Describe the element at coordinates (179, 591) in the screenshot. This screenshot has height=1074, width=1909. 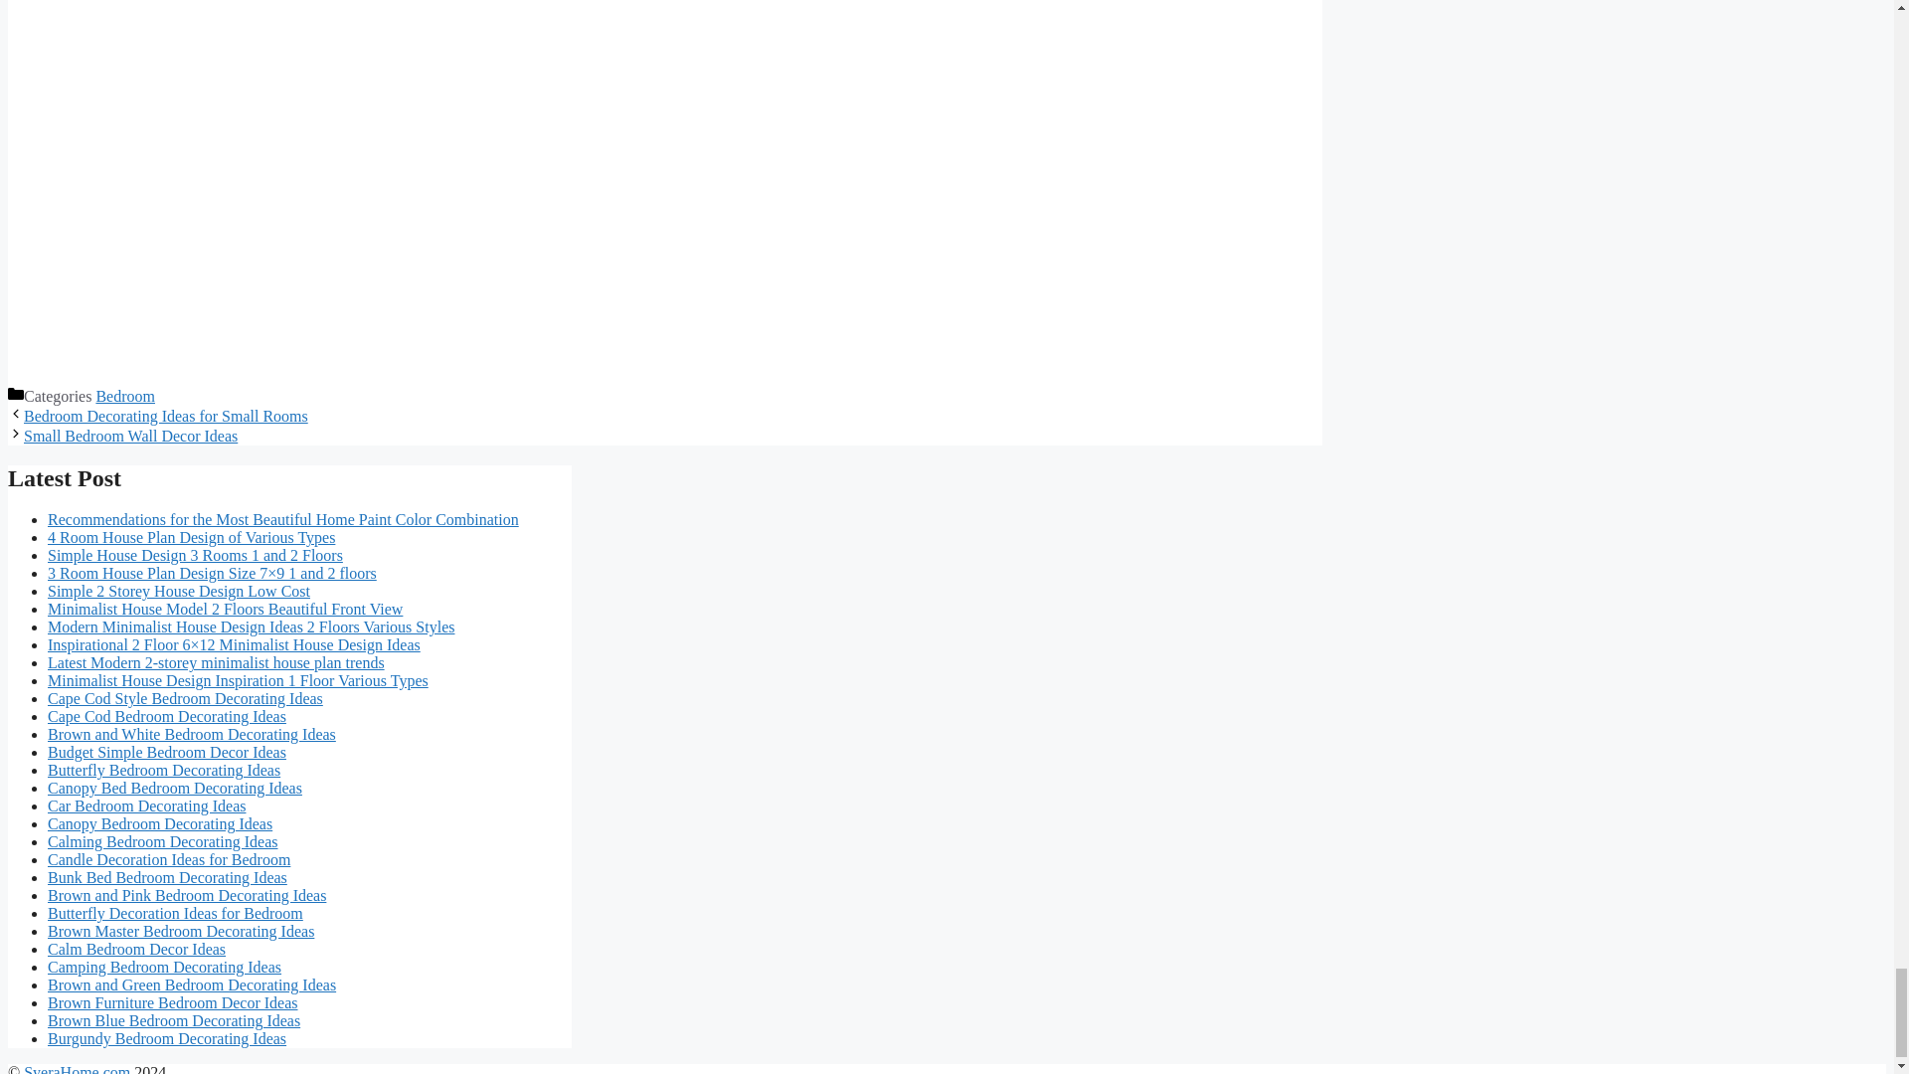
I see `Simple 2 Storey House Design Low Cost` at that location.